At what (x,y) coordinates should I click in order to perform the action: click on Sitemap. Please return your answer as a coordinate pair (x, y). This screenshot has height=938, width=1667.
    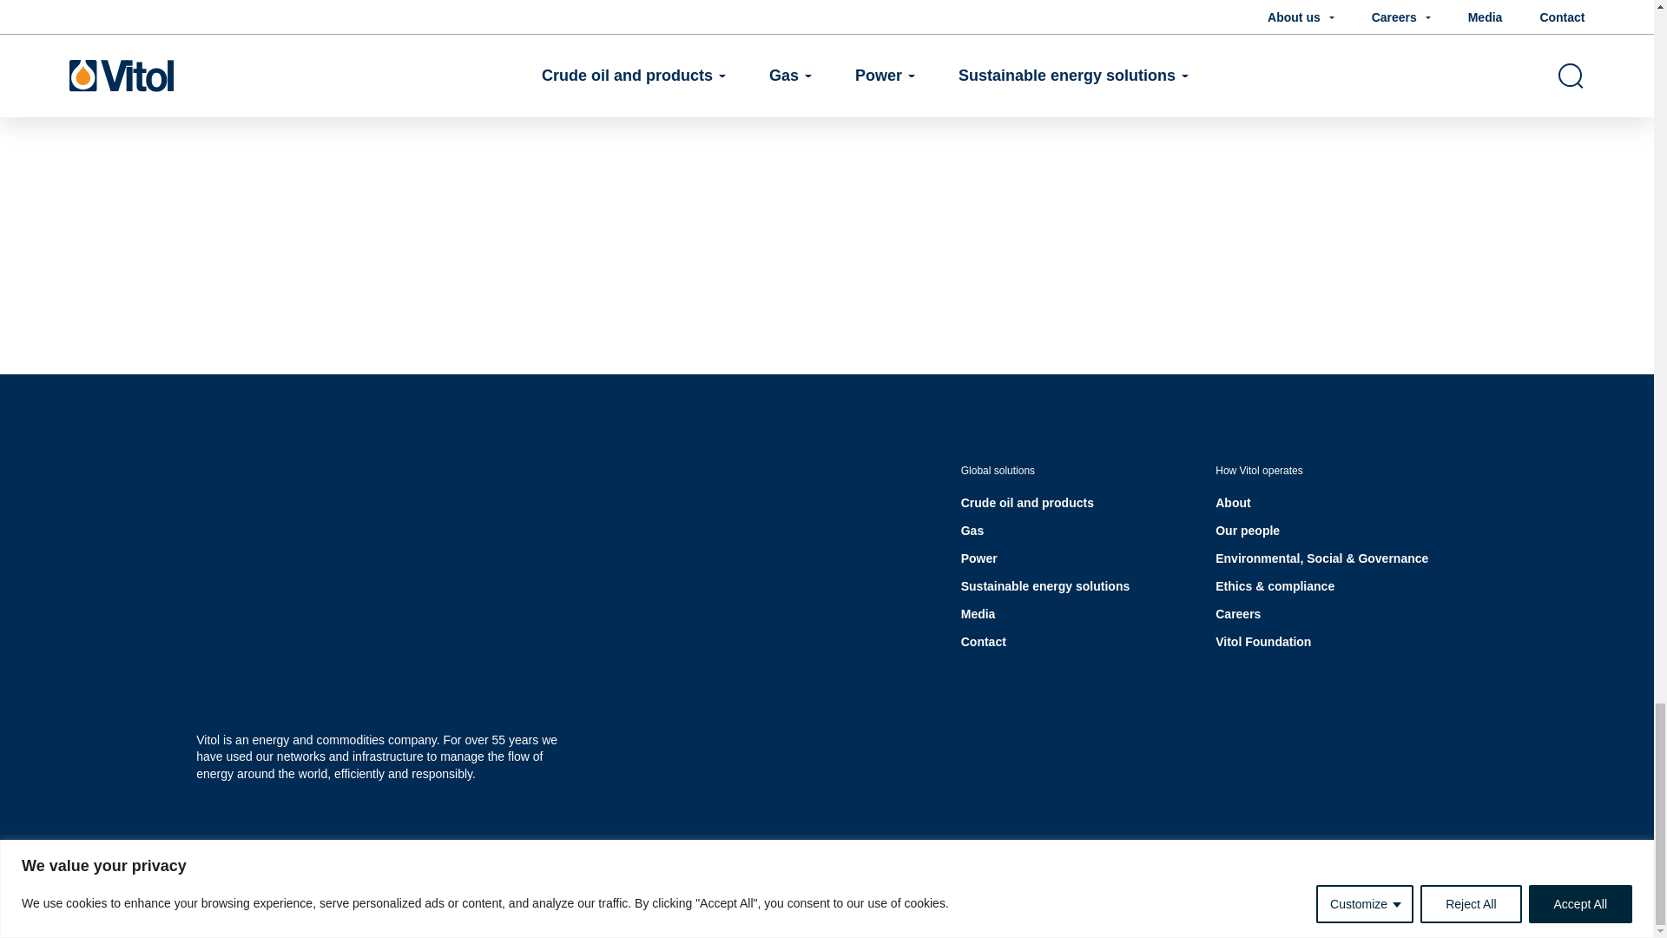
    Looking at the image, I should click on (1288, 876).